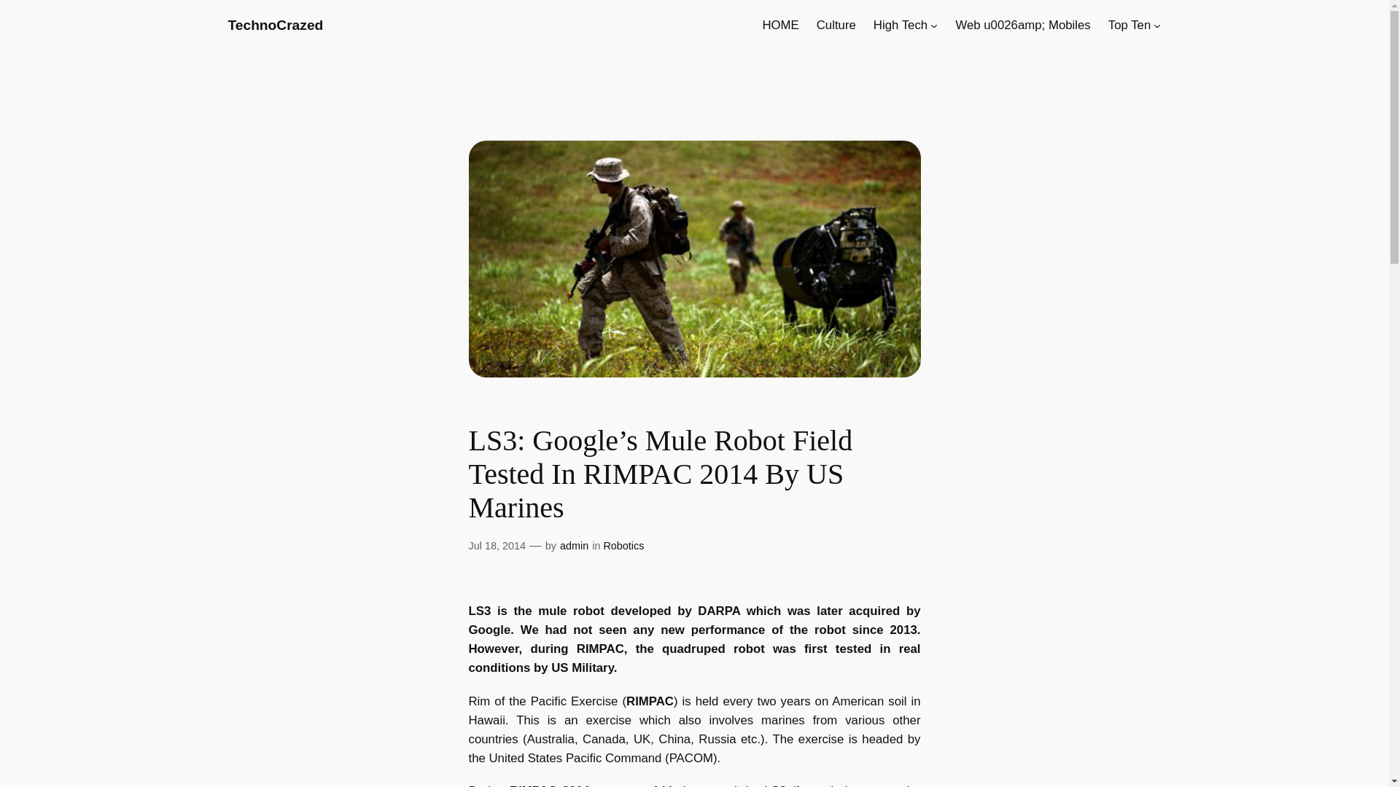 The width and height of the screenshot is (1400, 787). I want to click on admin, so click(574, 545).